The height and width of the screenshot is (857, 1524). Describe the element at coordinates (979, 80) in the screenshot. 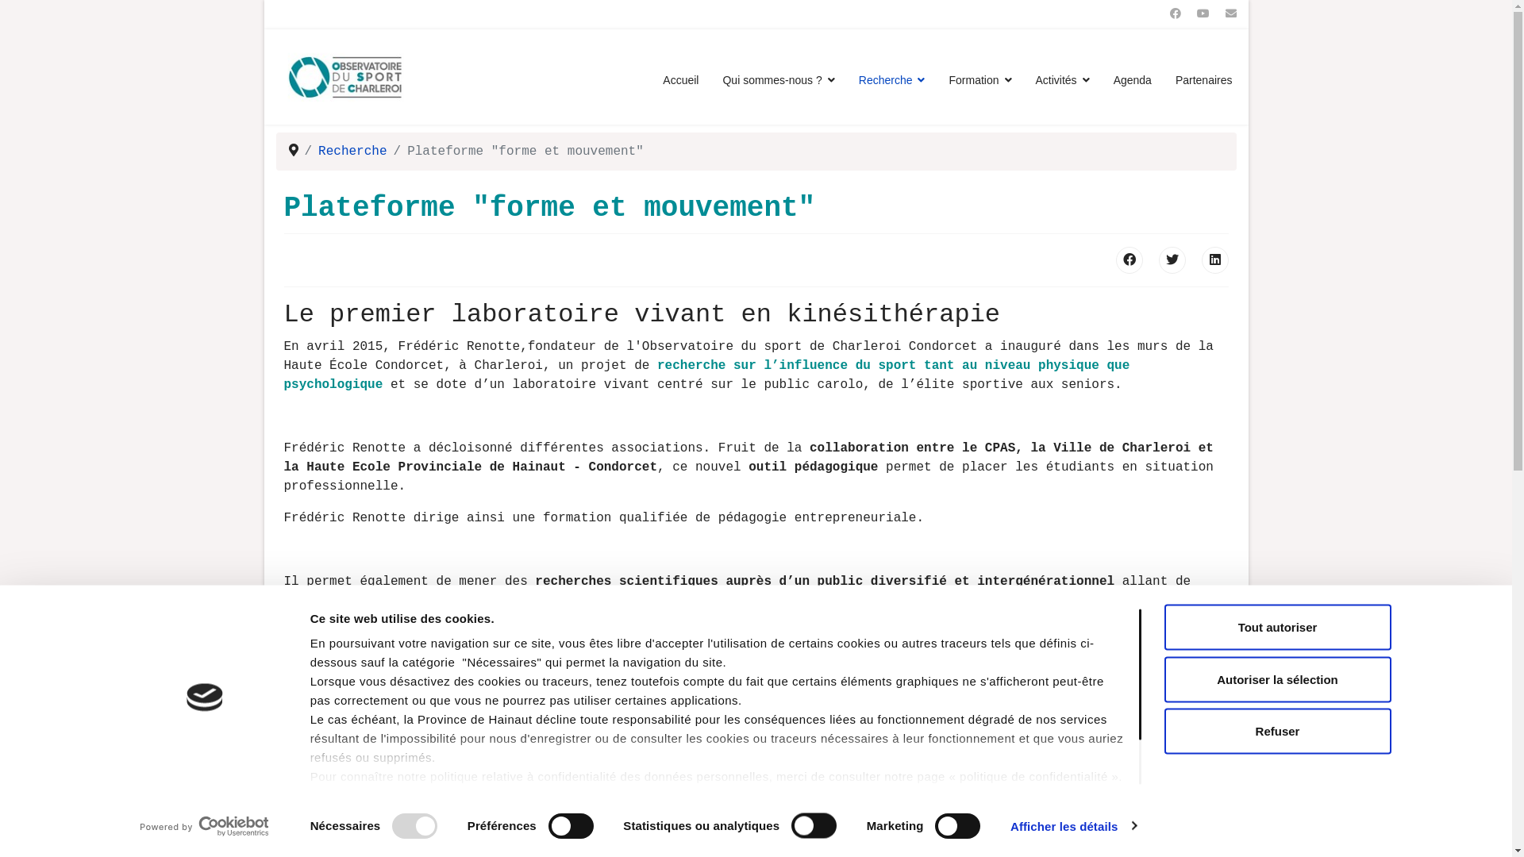

I see `Formation` at that location.